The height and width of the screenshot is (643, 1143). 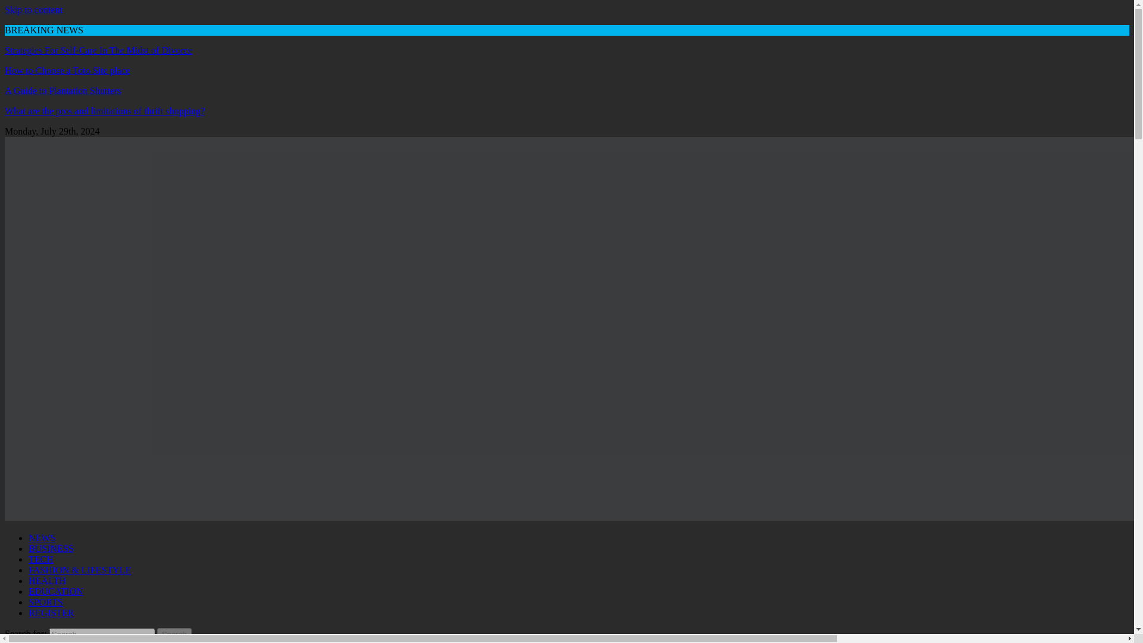 I want to click on EDUCATION, so click(x=56, y=591).